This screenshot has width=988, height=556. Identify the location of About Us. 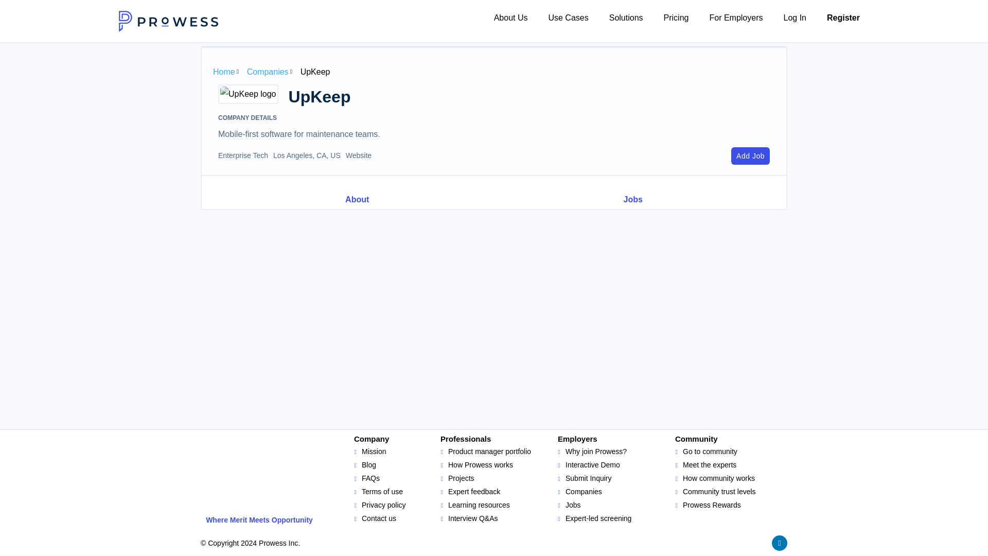
(511, 18).